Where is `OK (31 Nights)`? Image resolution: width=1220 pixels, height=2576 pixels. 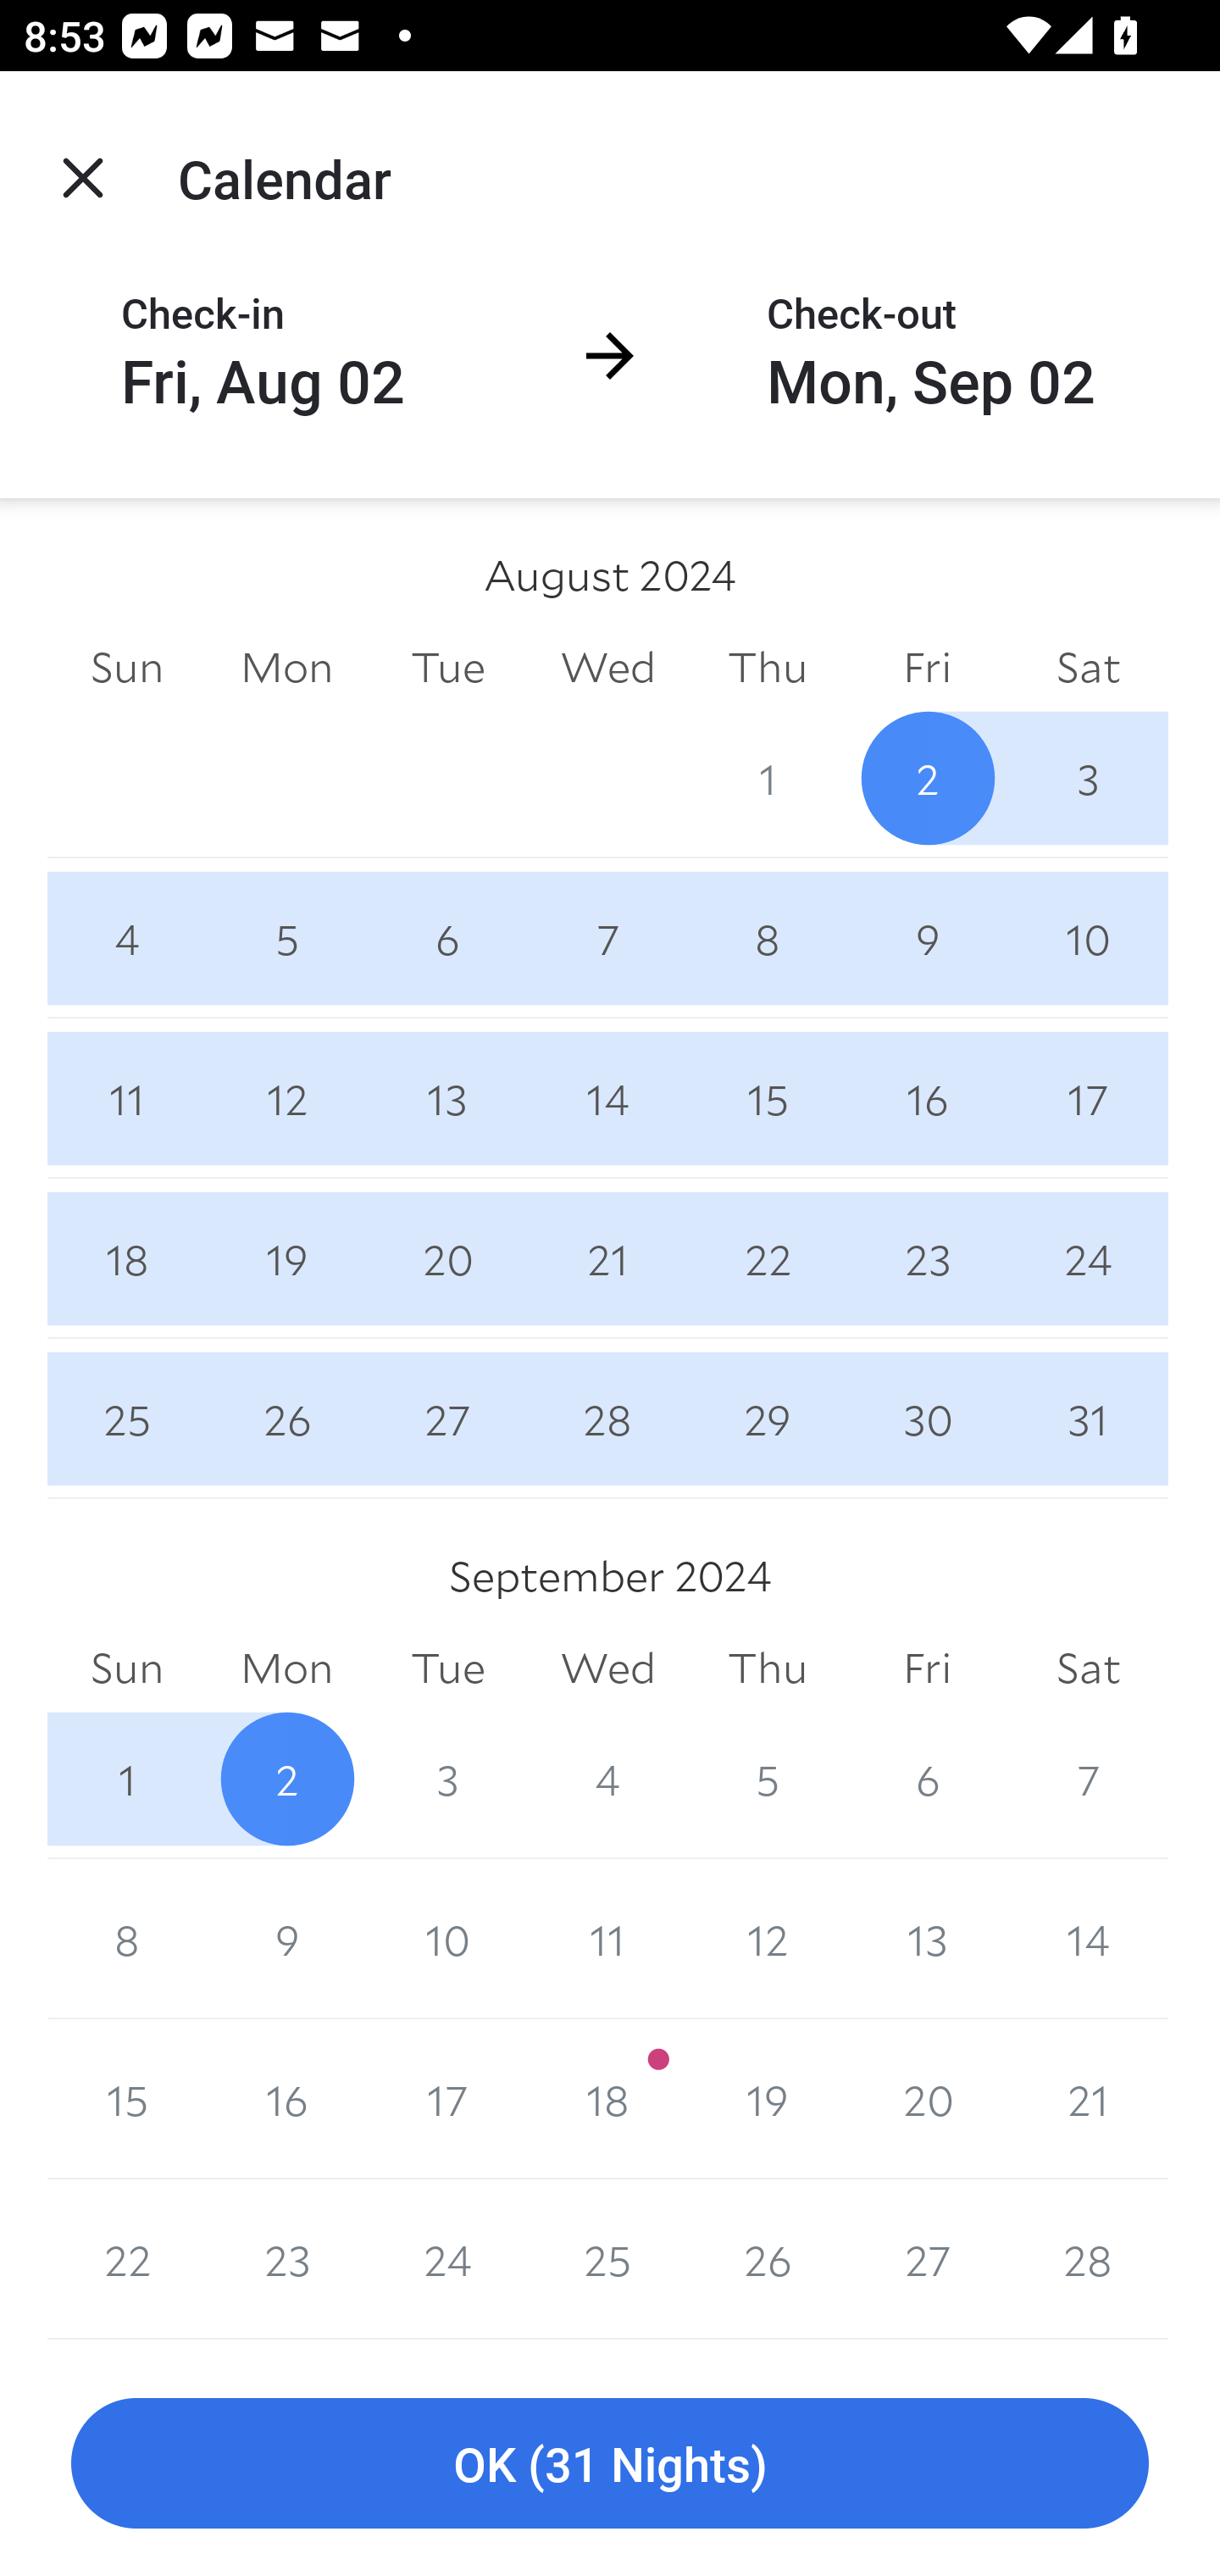
OK (31 Nights) is located at coordinates (610, 2464).